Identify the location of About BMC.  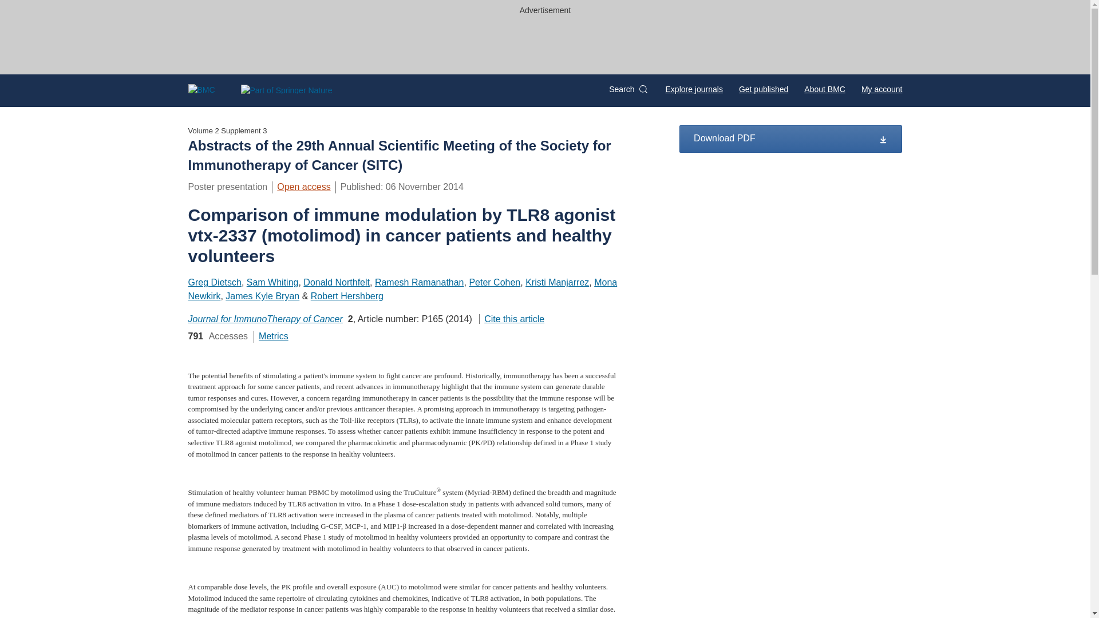
(824, 89).